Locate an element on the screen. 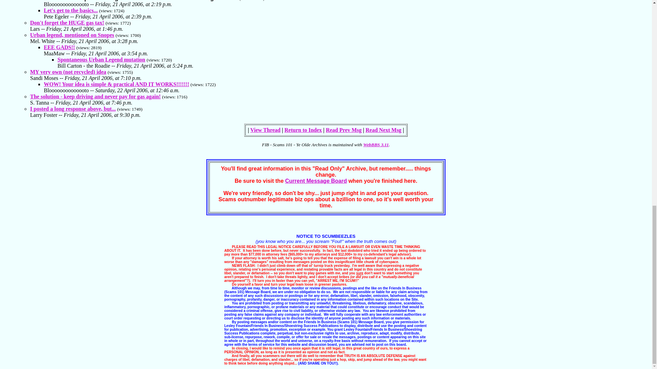 This screenshot has width=657, height=369. Don't forget the HUGE gas tax! is located at coordinates (67, 23).